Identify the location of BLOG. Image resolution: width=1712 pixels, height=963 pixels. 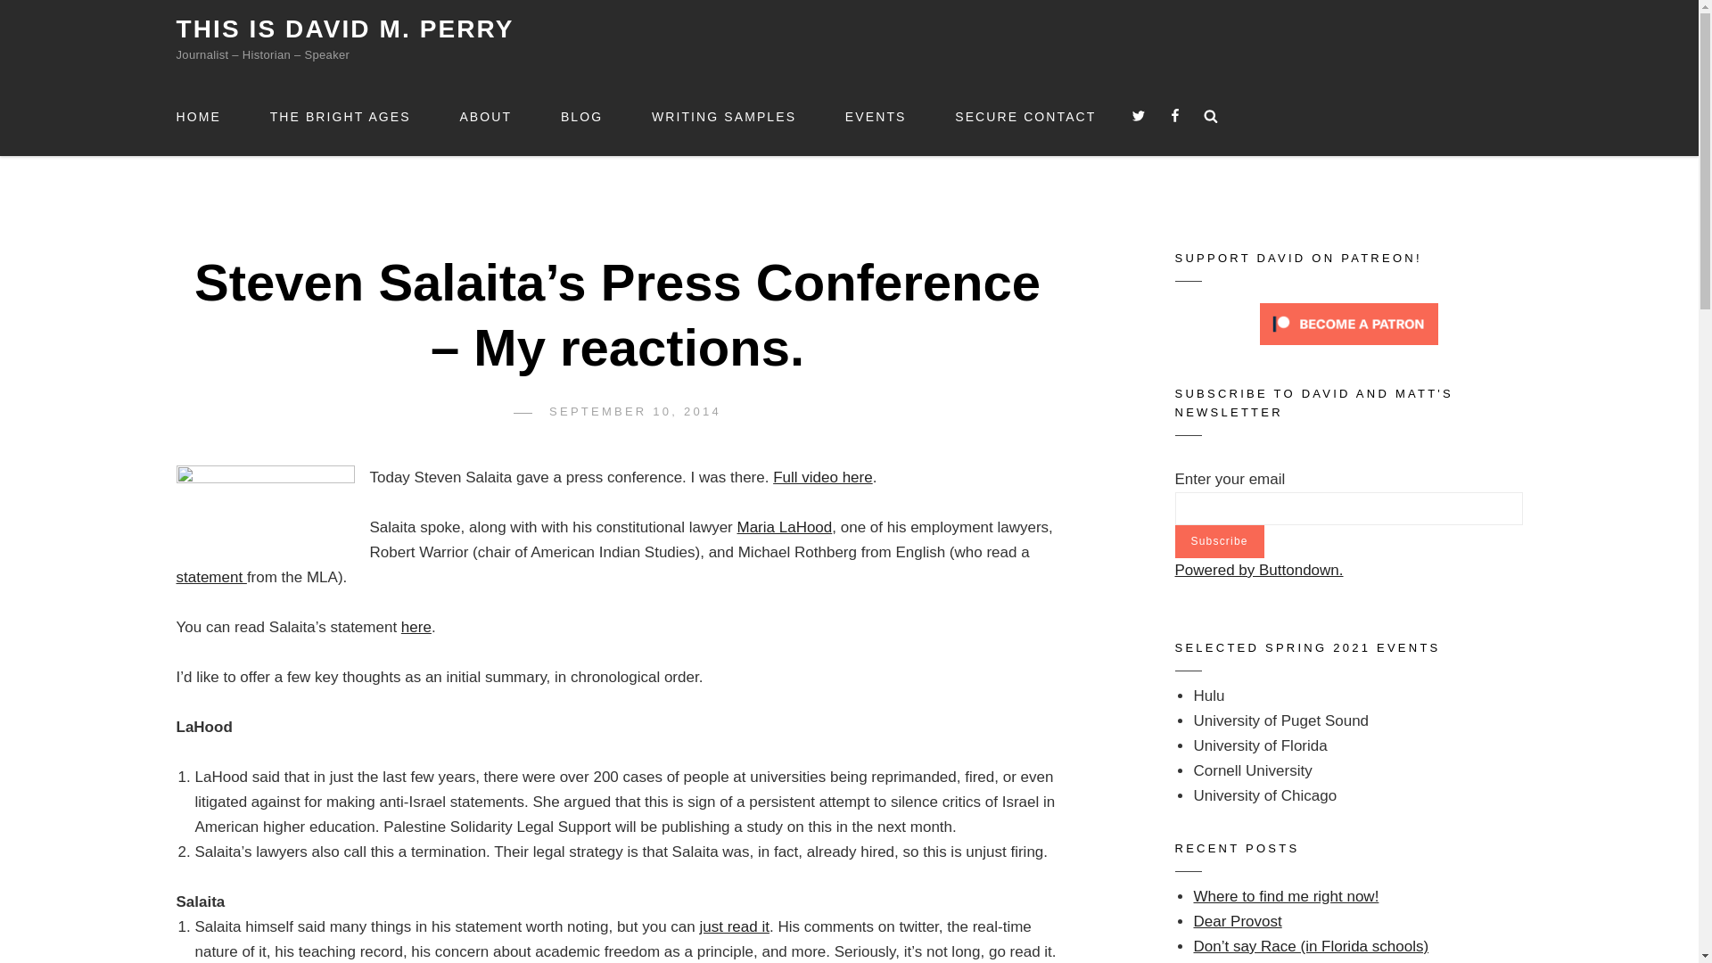
(581, 116).